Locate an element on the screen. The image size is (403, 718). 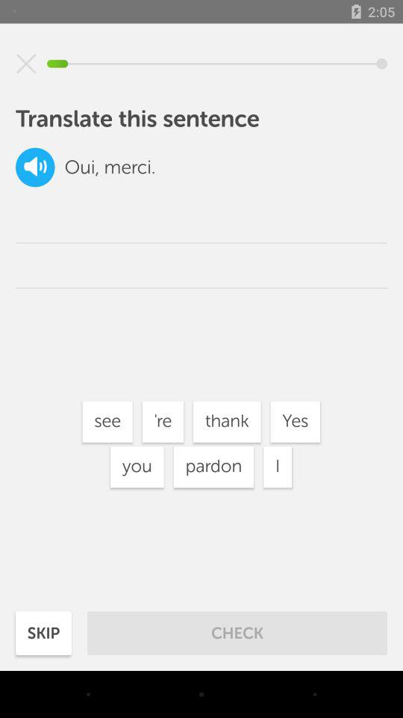
tap item at the bottom left corner is located at coordinates (43, 633).